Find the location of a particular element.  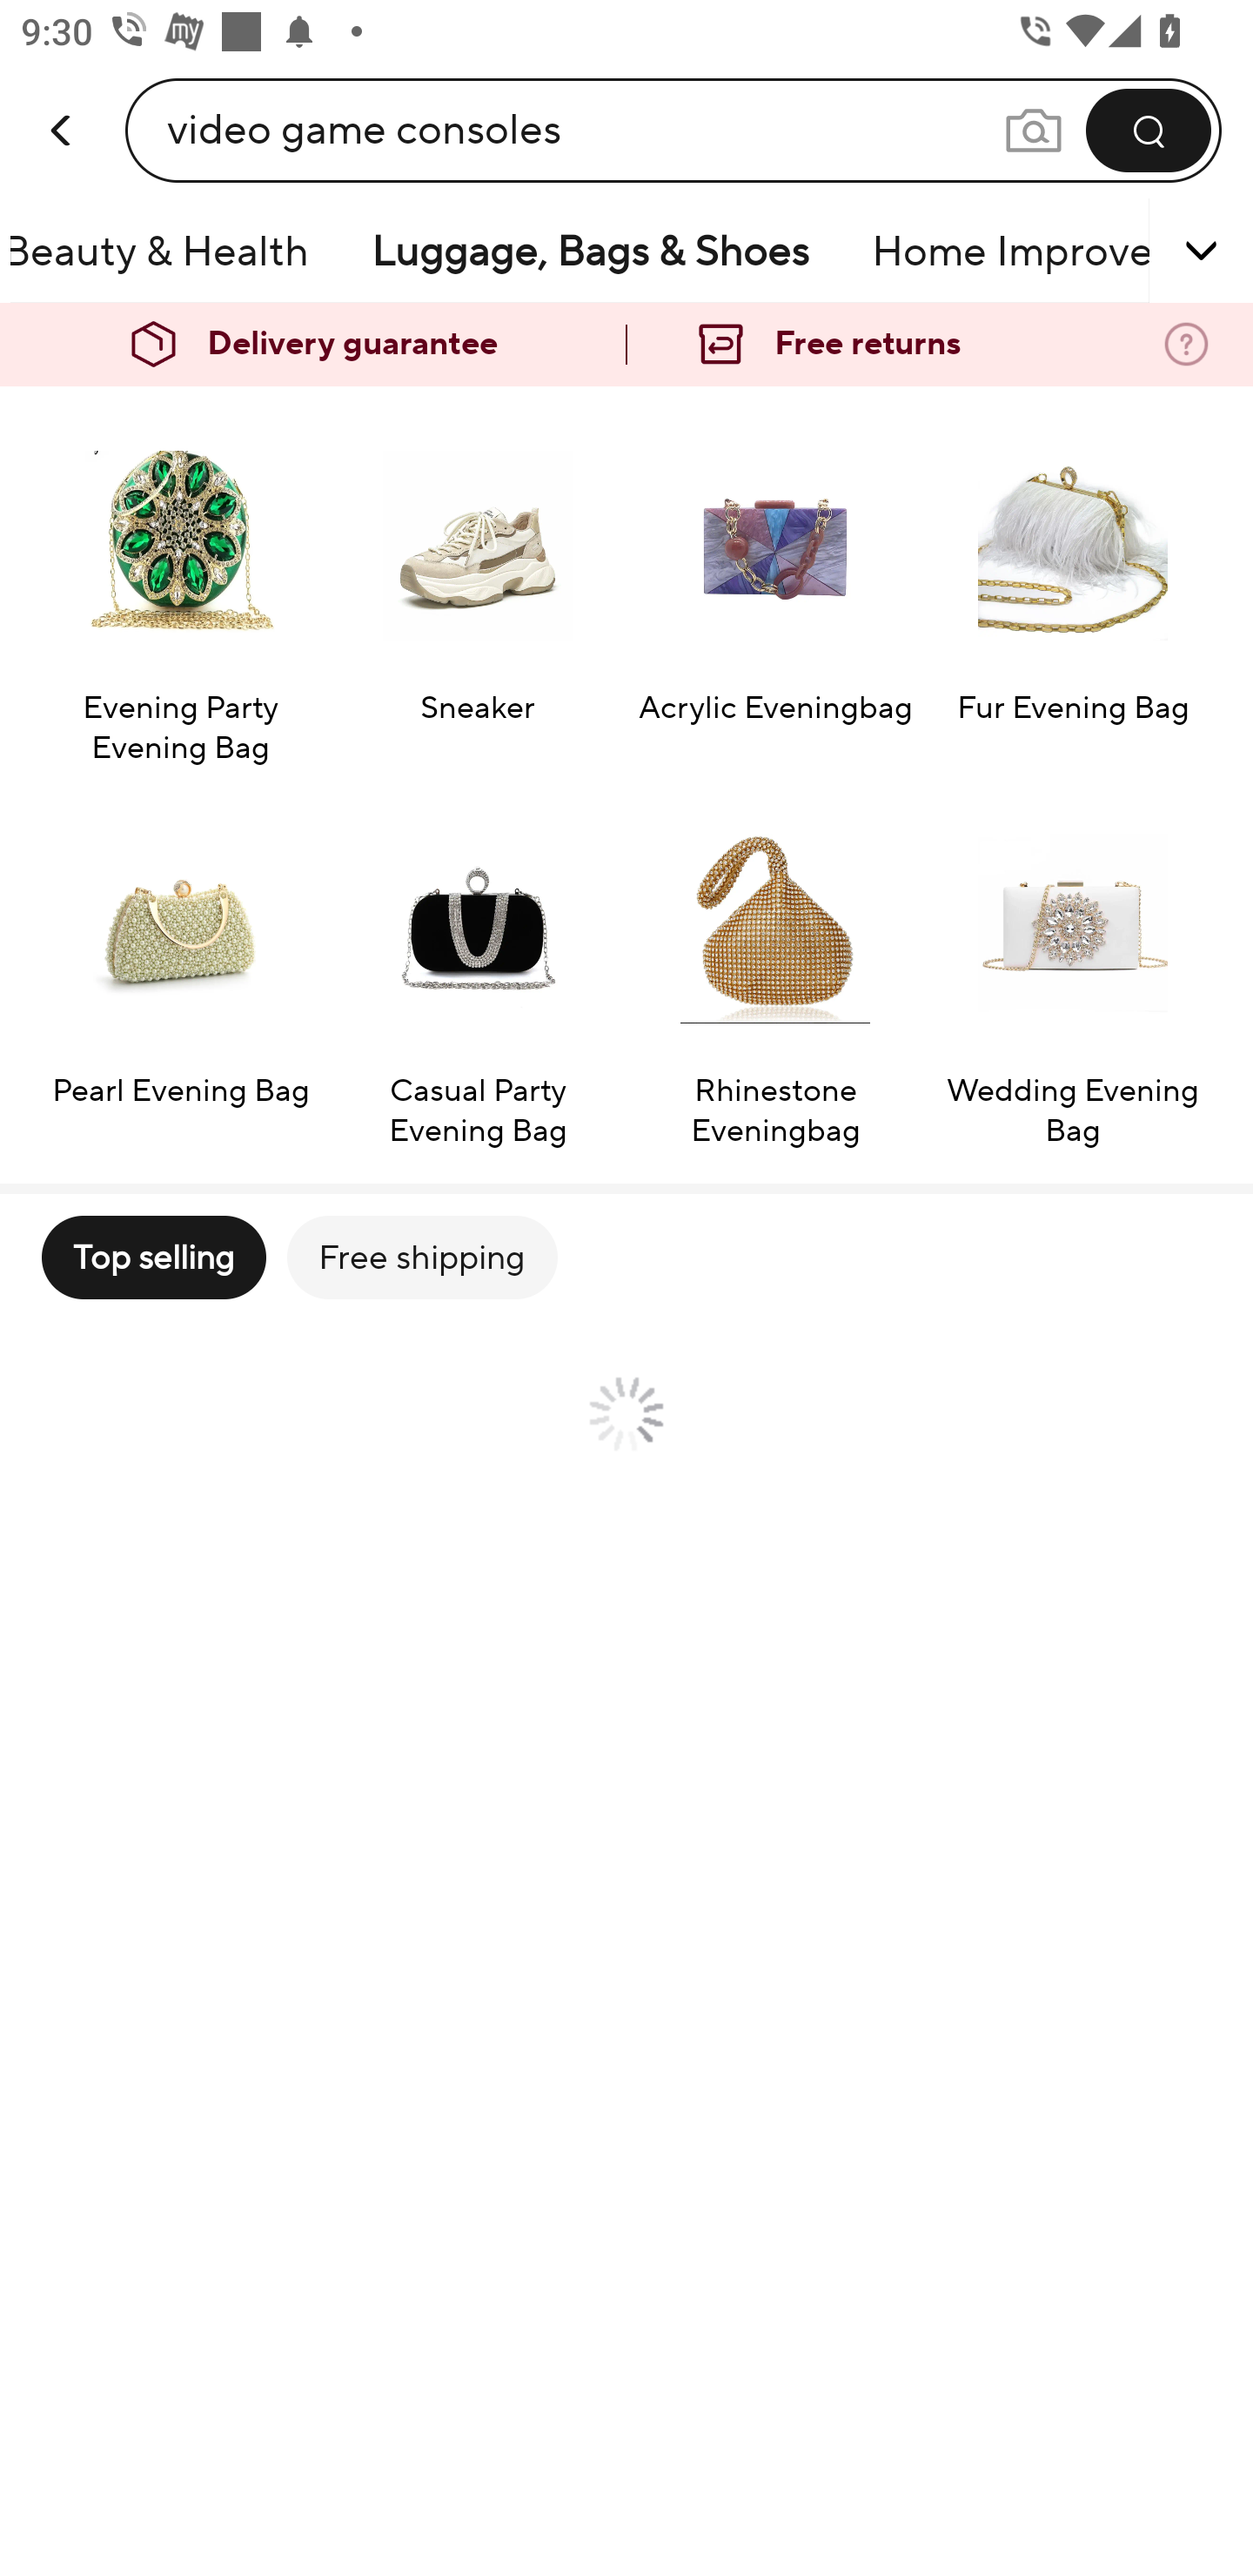

Rhinestone Eveningbag is located at coordinates (774, 971).